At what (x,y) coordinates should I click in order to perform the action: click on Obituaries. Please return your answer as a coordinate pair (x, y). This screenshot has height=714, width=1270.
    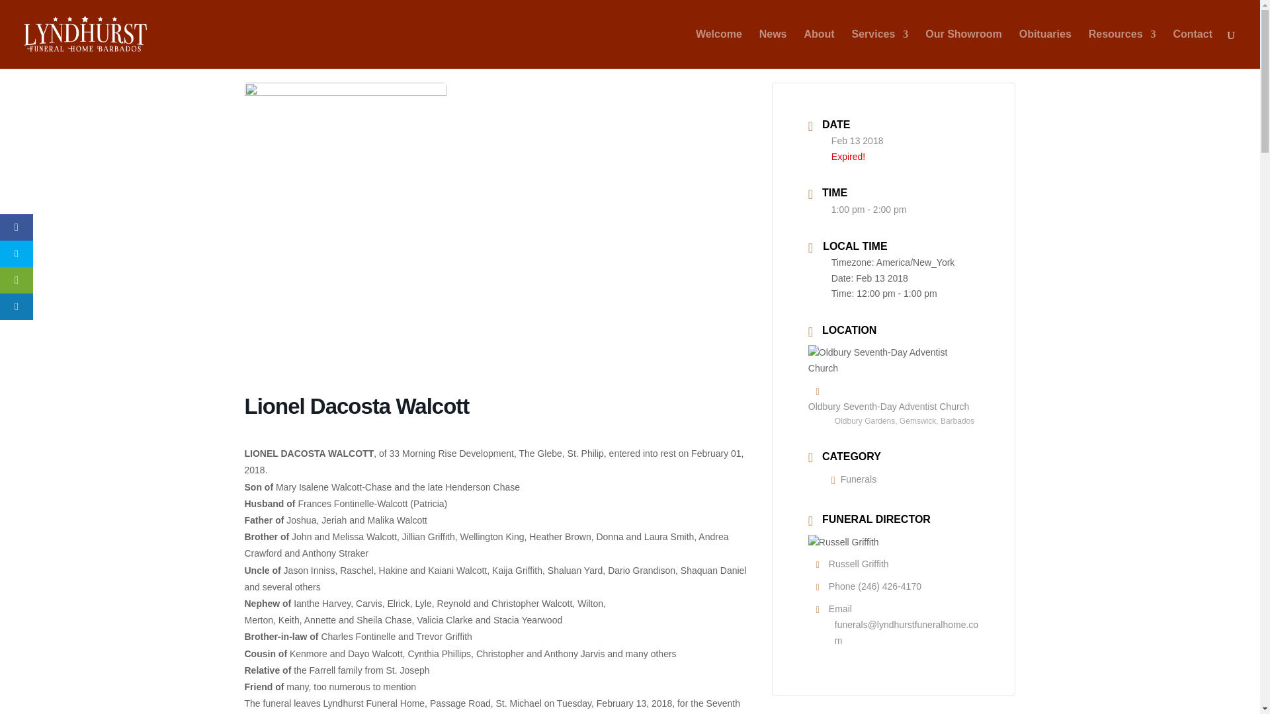
    Looking at the image, I should click on (1045, 49).